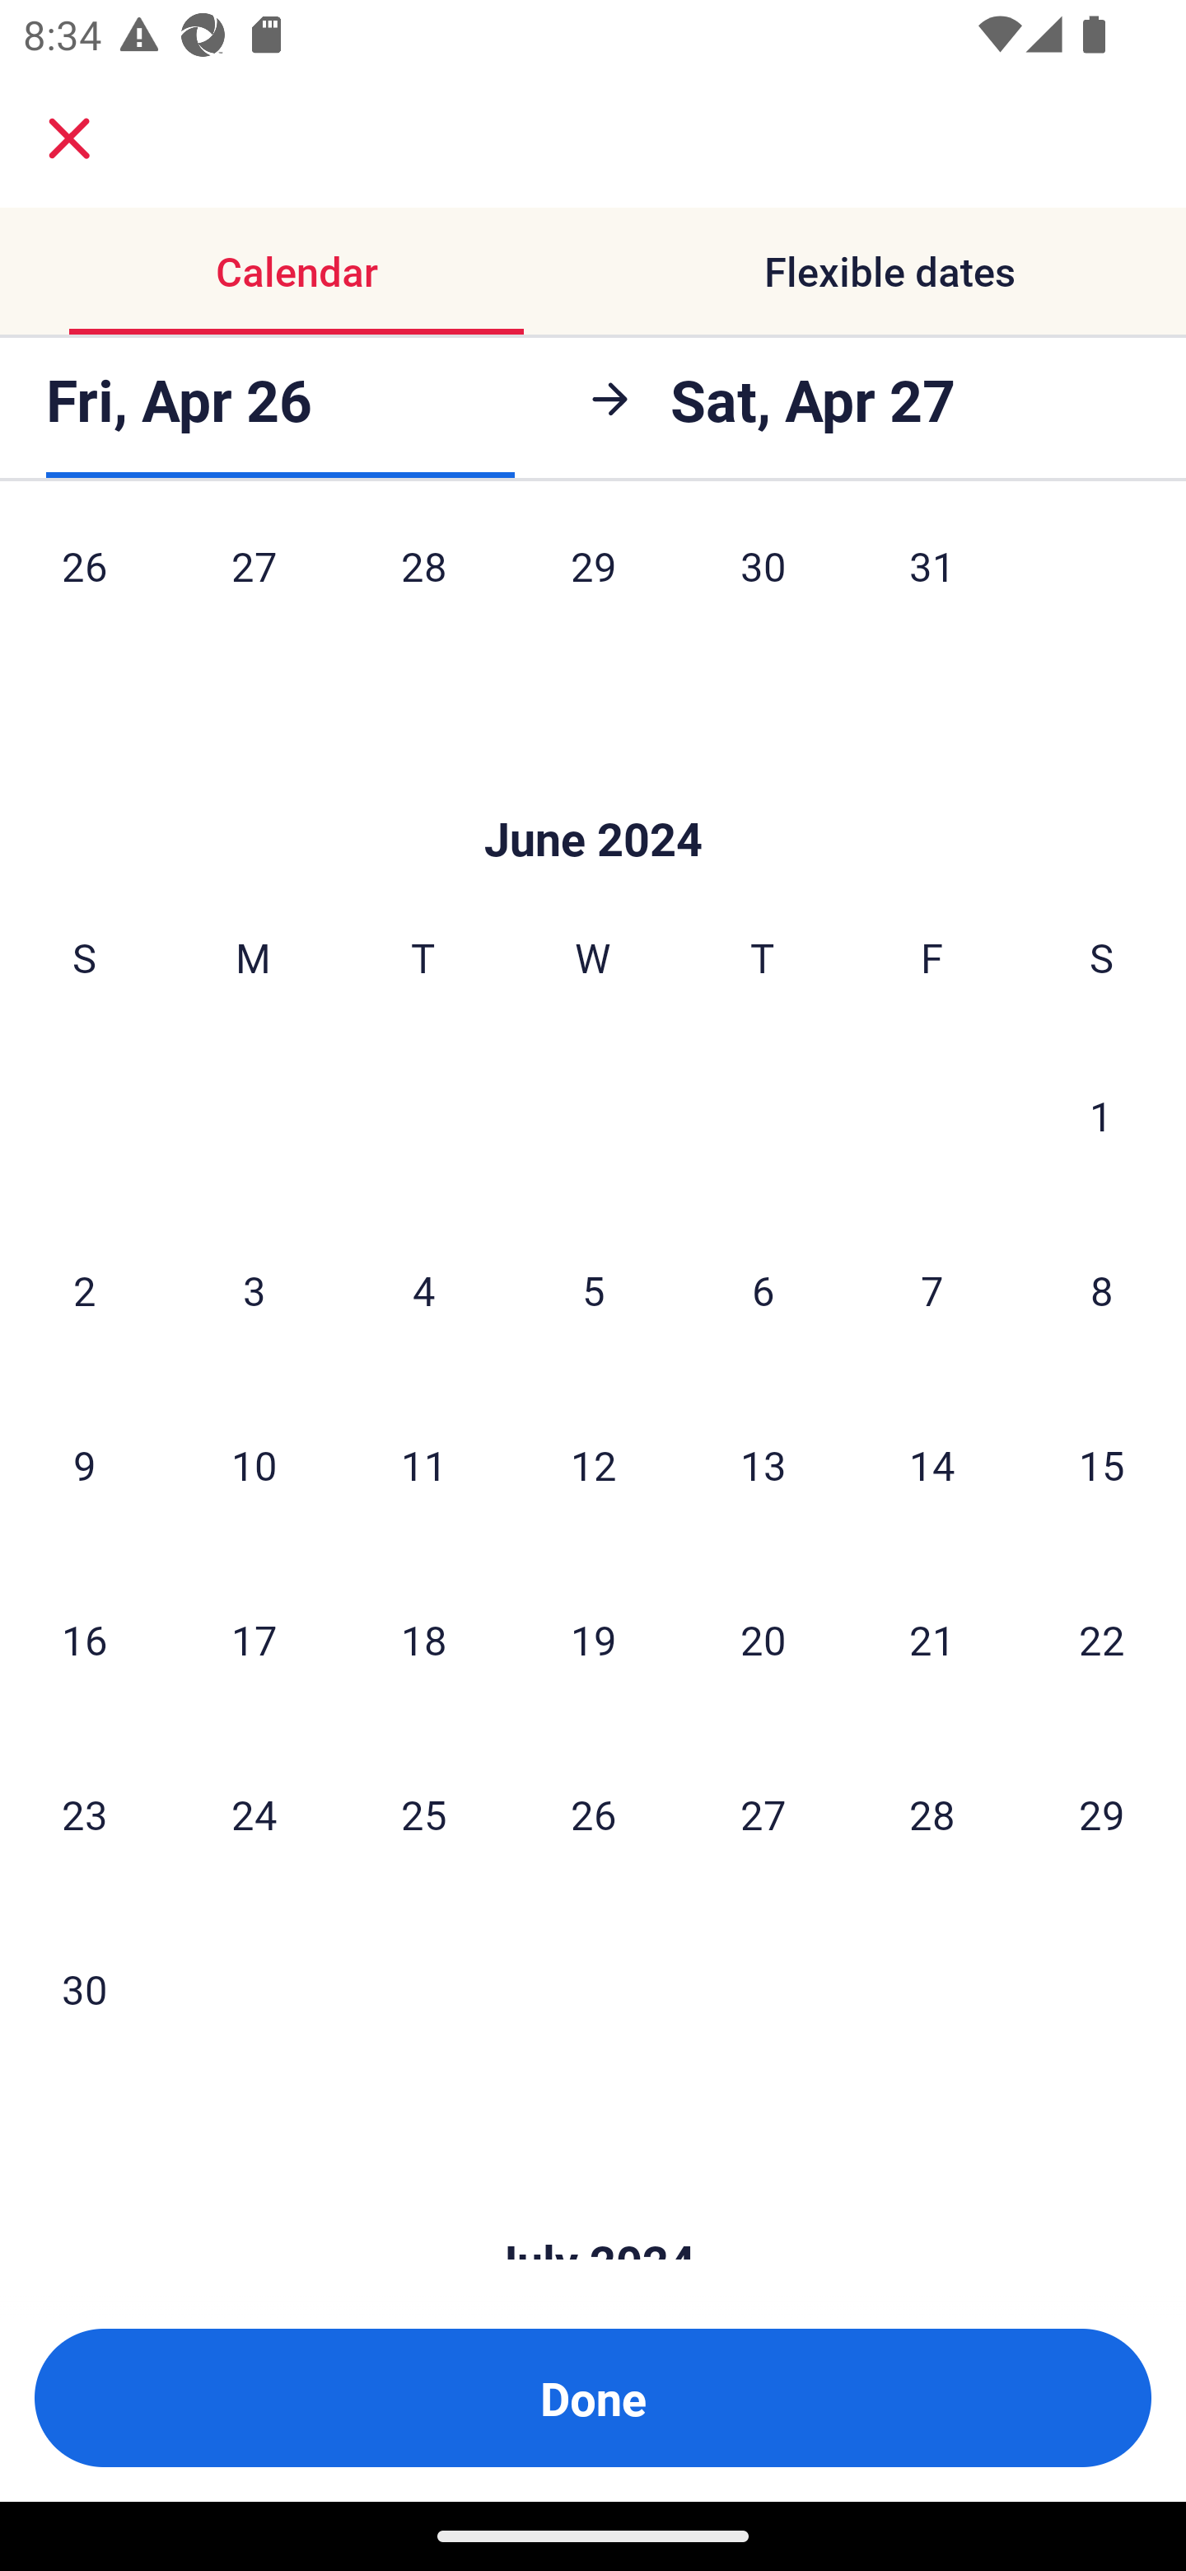 This screenshot has width=1186, height=2571. Describe the element at coordinates (423, 1290) in the screenshot. I see `4 Tuesday, June 4, 2024` at that location.